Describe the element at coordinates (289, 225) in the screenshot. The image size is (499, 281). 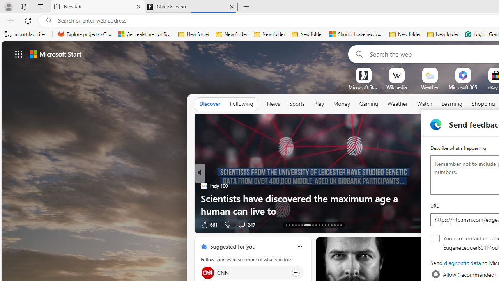
I see `AutomationID: tab-14` at that location.